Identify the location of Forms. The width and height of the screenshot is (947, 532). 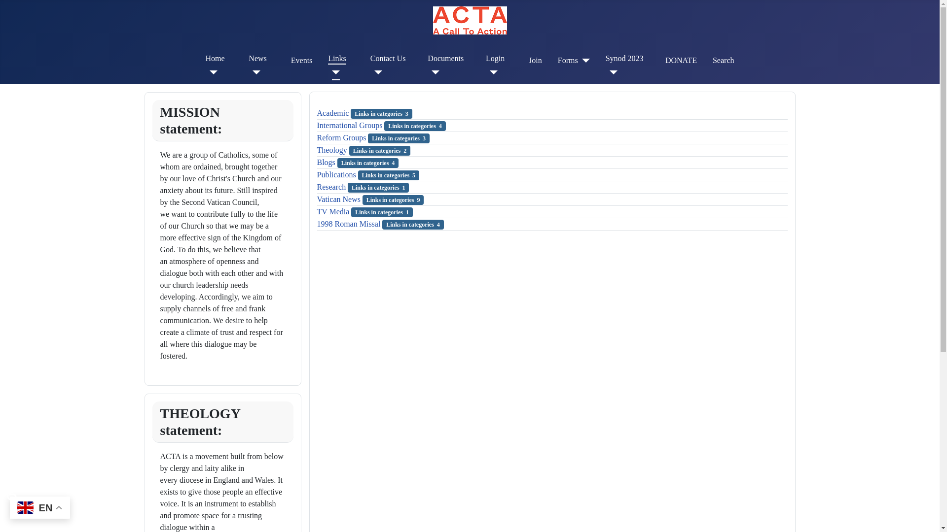
(574, 60).